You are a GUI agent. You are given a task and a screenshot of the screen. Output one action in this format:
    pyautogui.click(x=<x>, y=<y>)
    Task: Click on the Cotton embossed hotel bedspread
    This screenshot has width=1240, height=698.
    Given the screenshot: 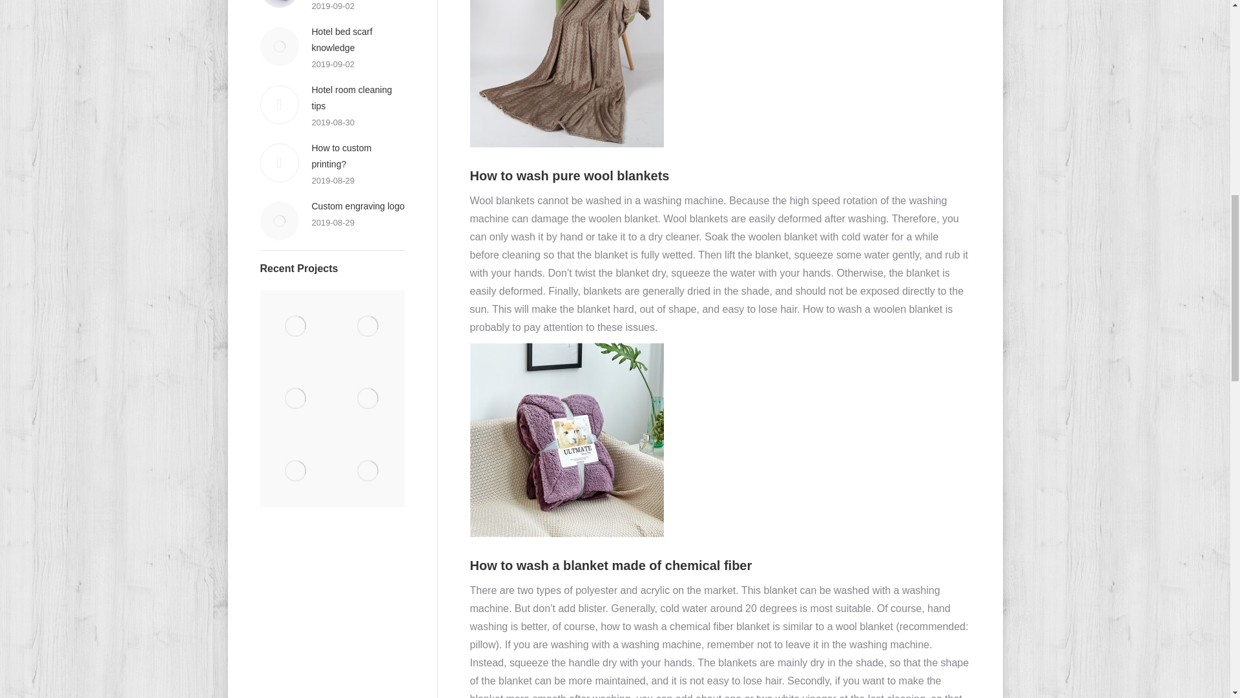 What is the action you would take?
    pyautogui.click(x=296, y=471)
    